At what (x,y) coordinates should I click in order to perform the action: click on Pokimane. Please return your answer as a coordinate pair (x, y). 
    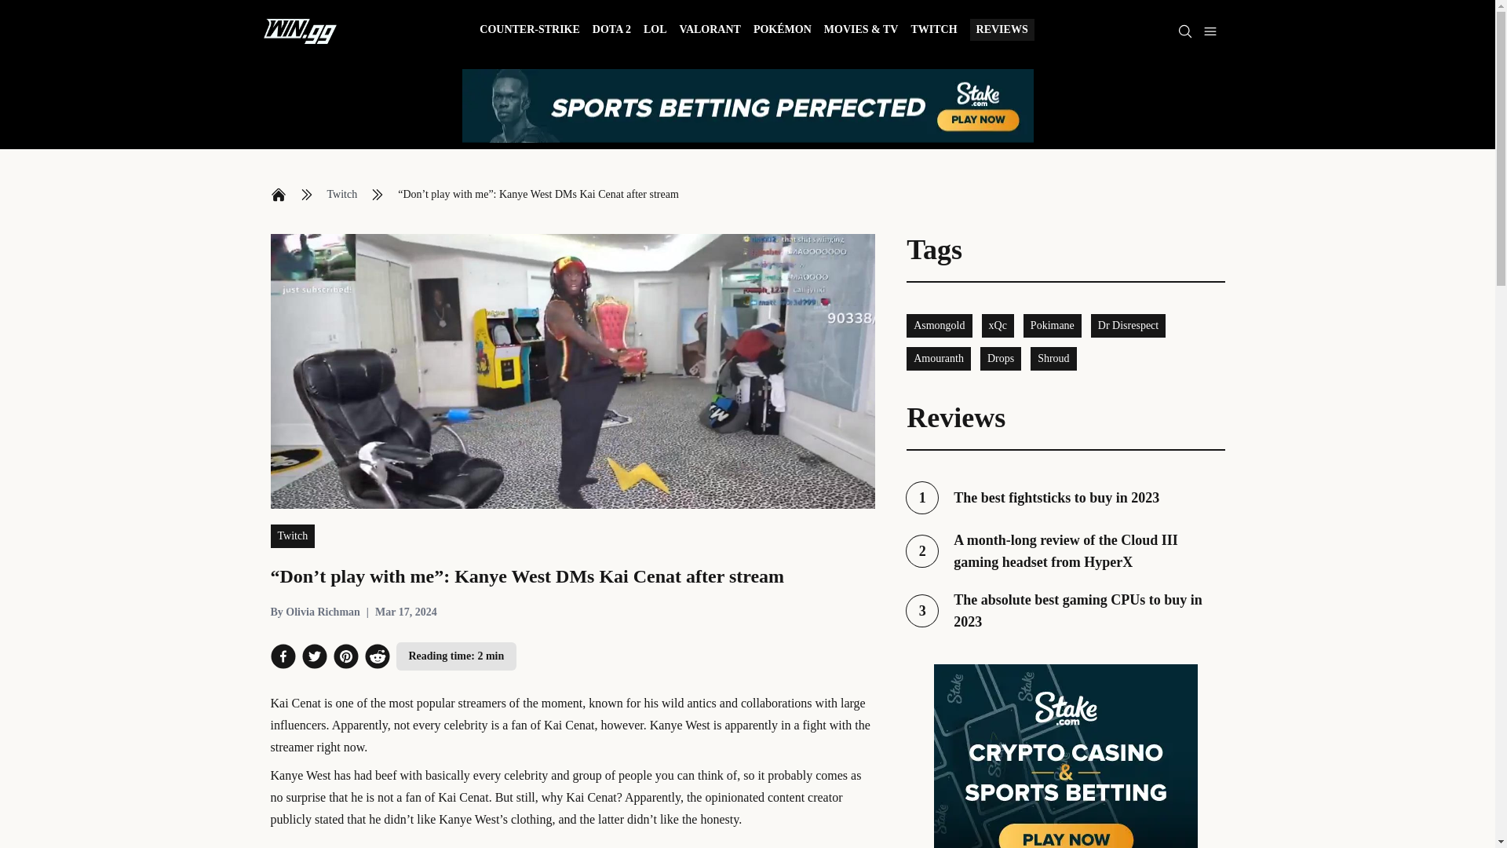
    Looking at the image, I should click on (1052, 325).